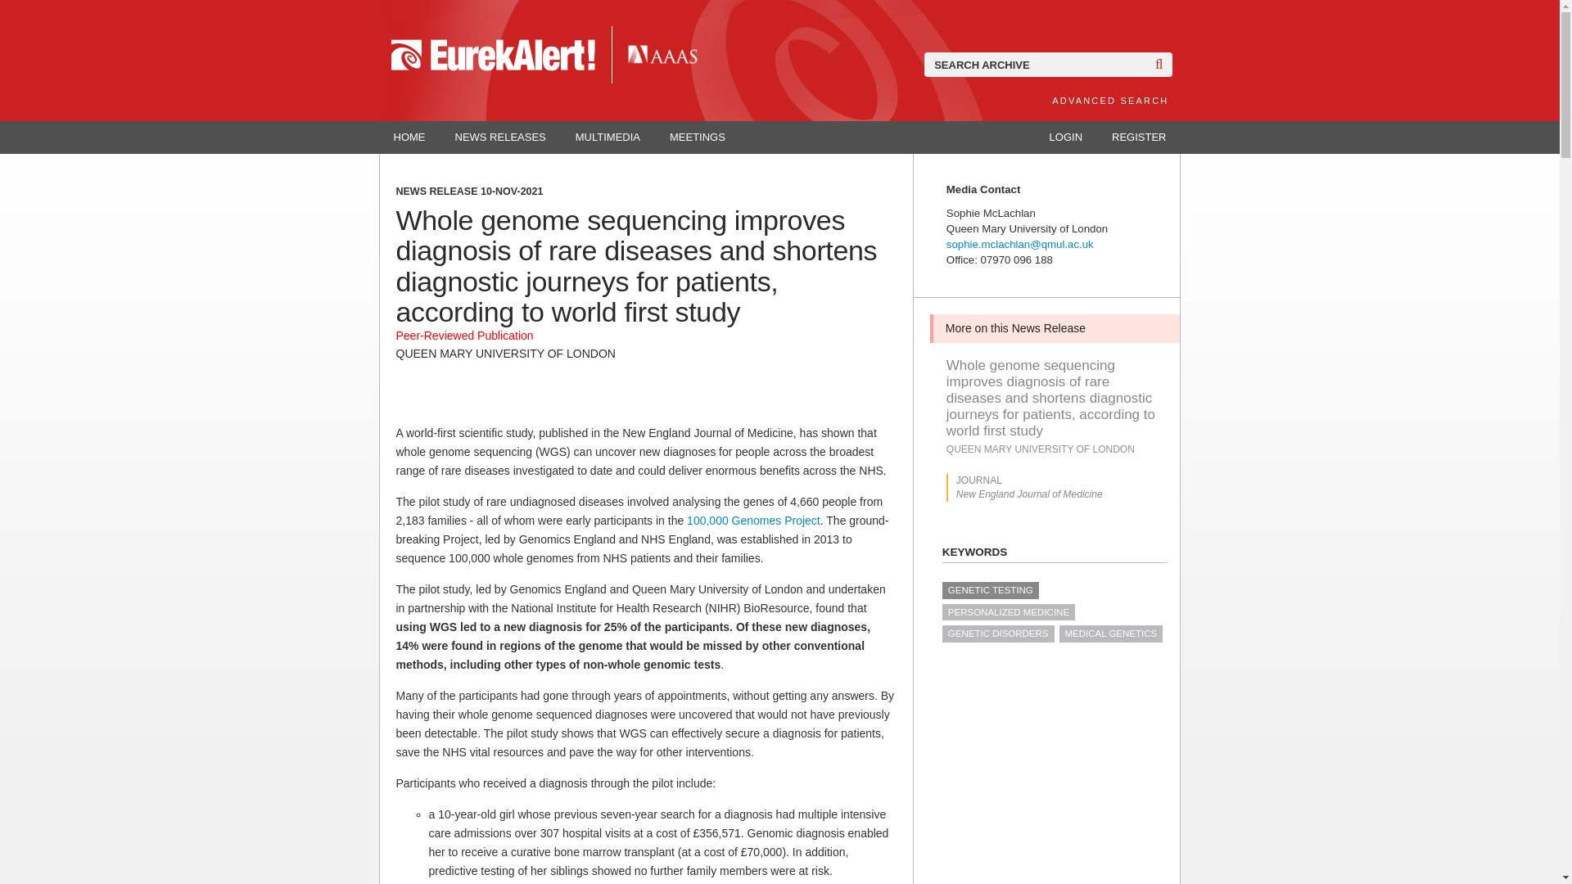 Image resolution: width=1572 pixels, height=884 pixels. What do you see at coordinates (698, 138) in the screenshot?
I see `MEETINGS` at bounding box center [698, 138].